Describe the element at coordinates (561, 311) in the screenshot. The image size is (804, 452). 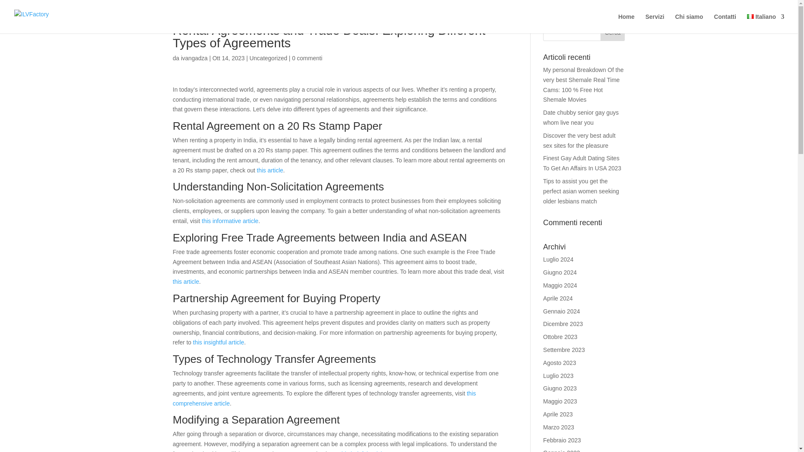
I see `Gennaio 2024` at that location.